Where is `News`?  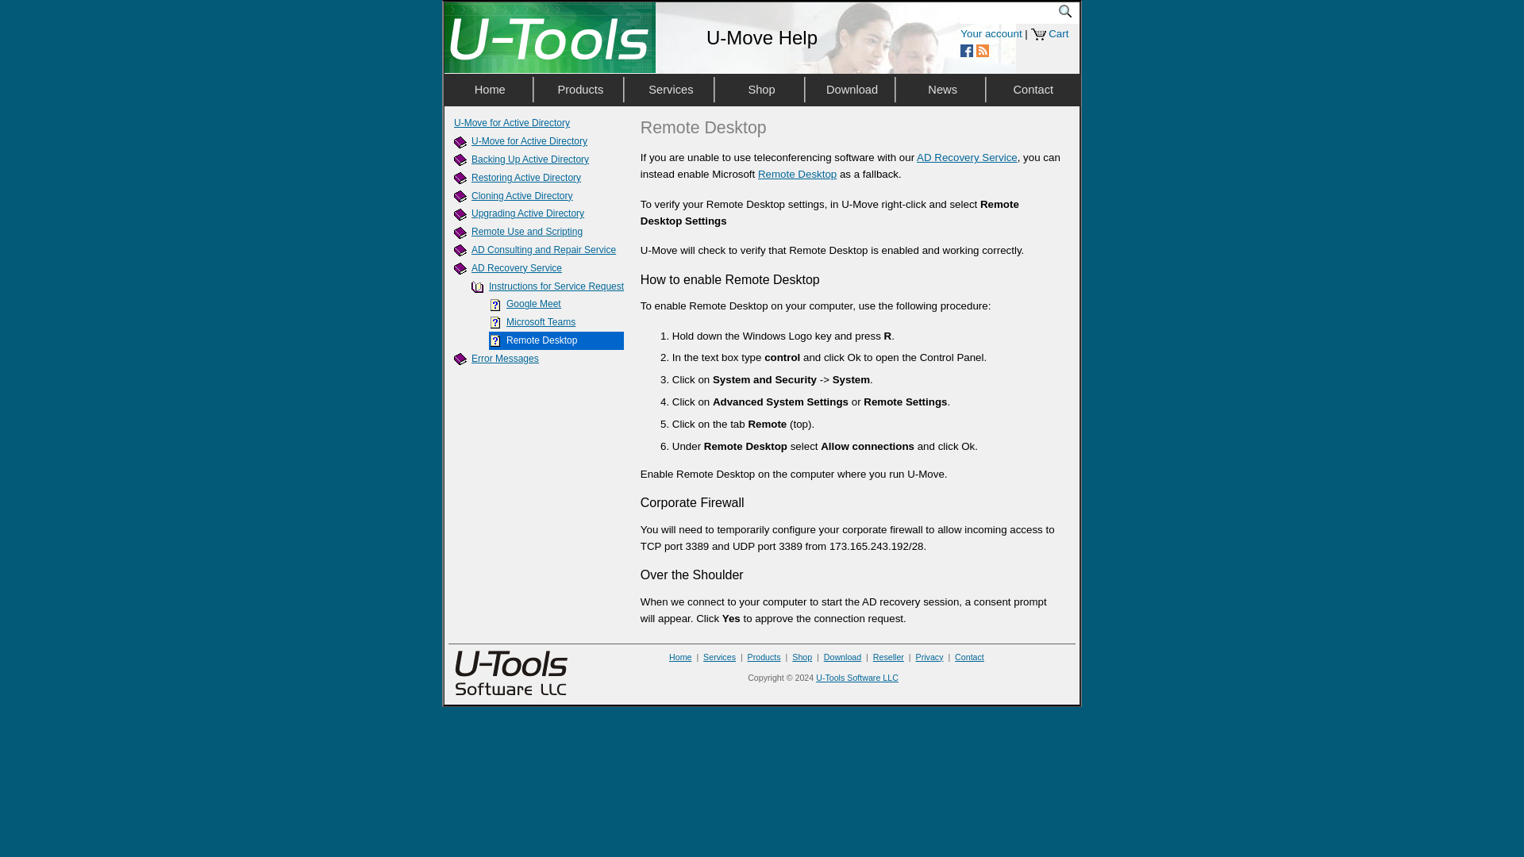 News is located at coordinates (942, 89).